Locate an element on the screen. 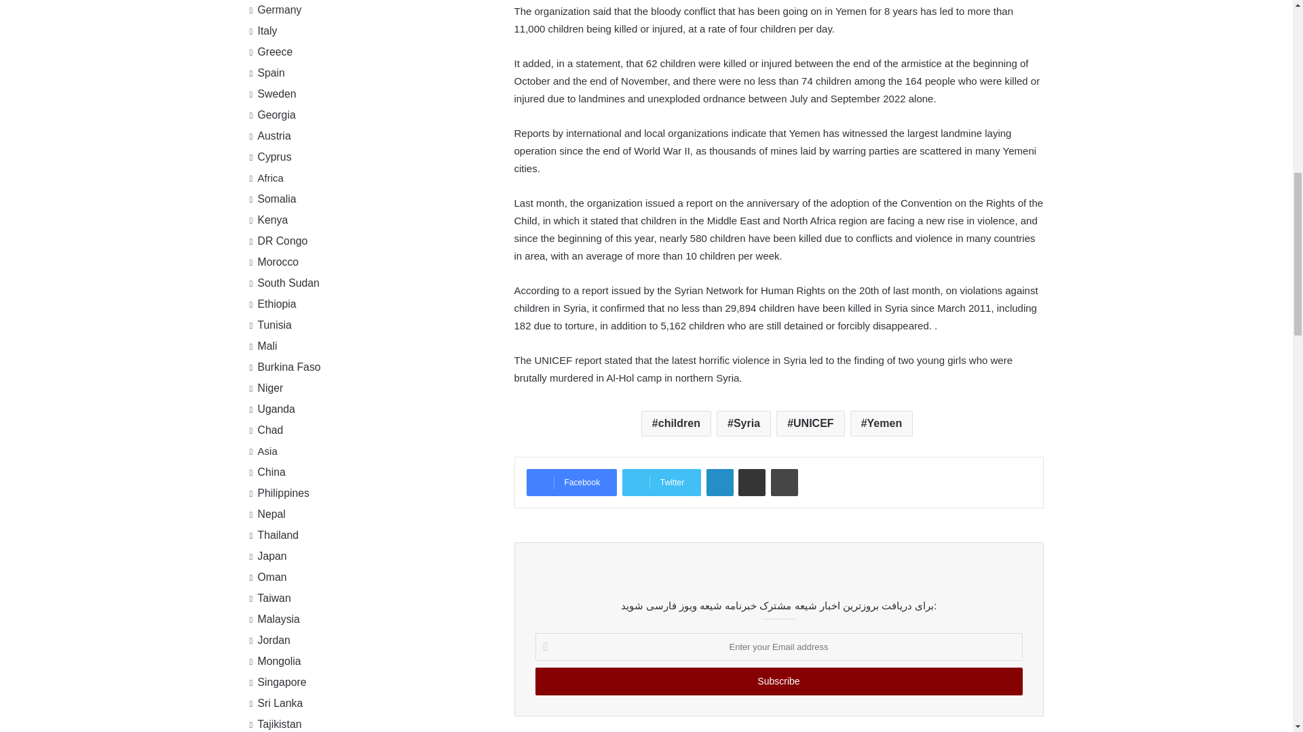 This screenshot has width=1303, height=732. children is located at coordinates (676, 423).